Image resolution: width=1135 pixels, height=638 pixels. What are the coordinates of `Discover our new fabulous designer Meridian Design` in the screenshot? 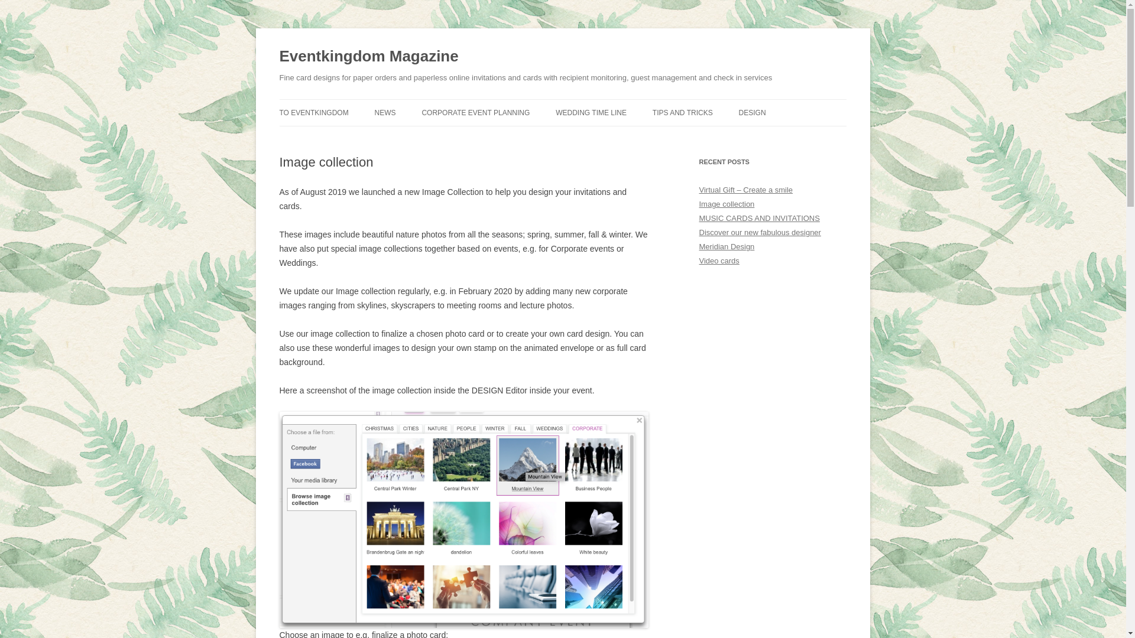 It's located at (760, 239).